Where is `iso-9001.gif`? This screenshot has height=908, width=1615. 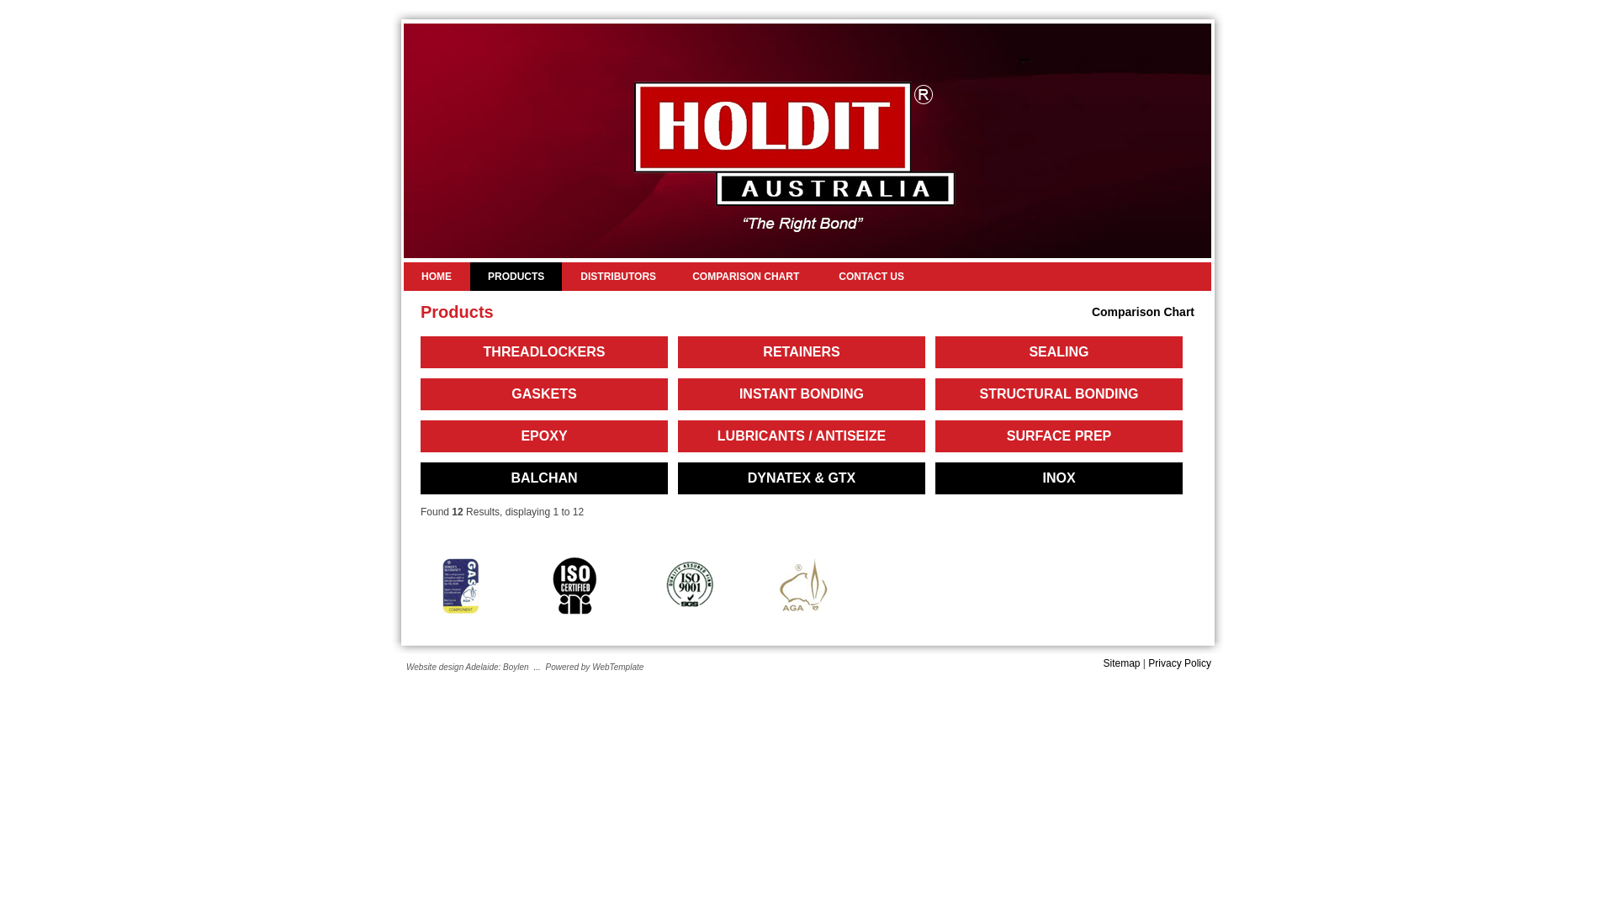
iso-9001.gif is located at coordinates (690, 586).